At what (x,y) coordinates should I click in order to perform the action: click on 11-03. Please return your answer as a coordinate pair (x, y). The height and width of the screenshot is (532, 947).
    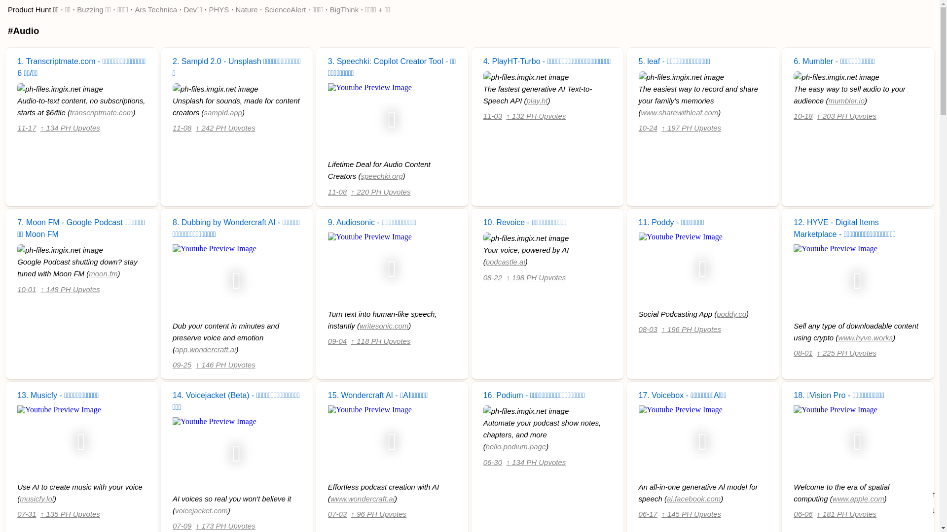
    Looking at the image, I should click on (492, 116).